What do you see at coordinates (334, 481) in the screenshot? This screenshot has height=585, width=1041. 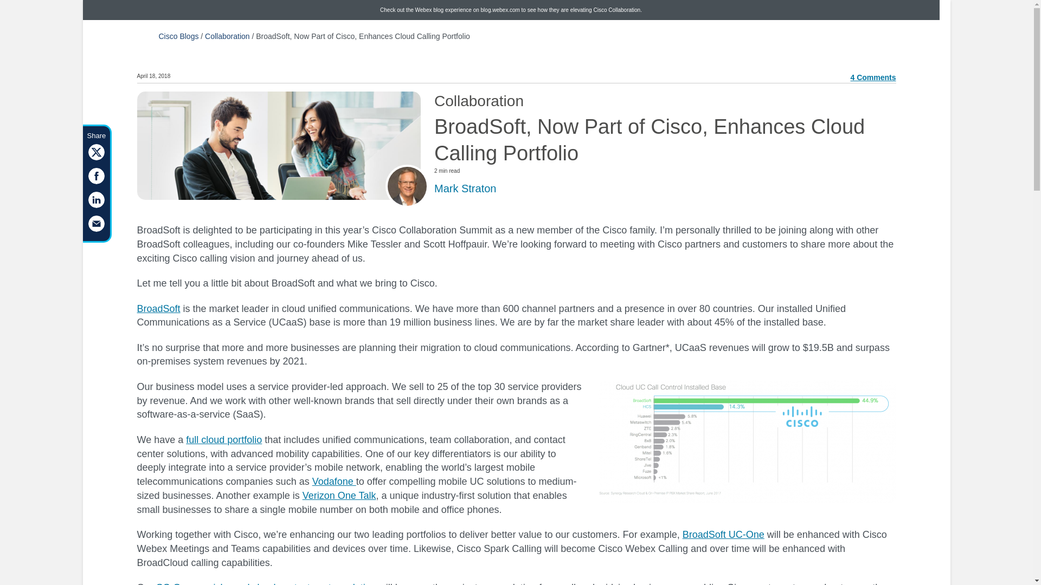 I see `Vodafone` at bounding box center [334, 481].